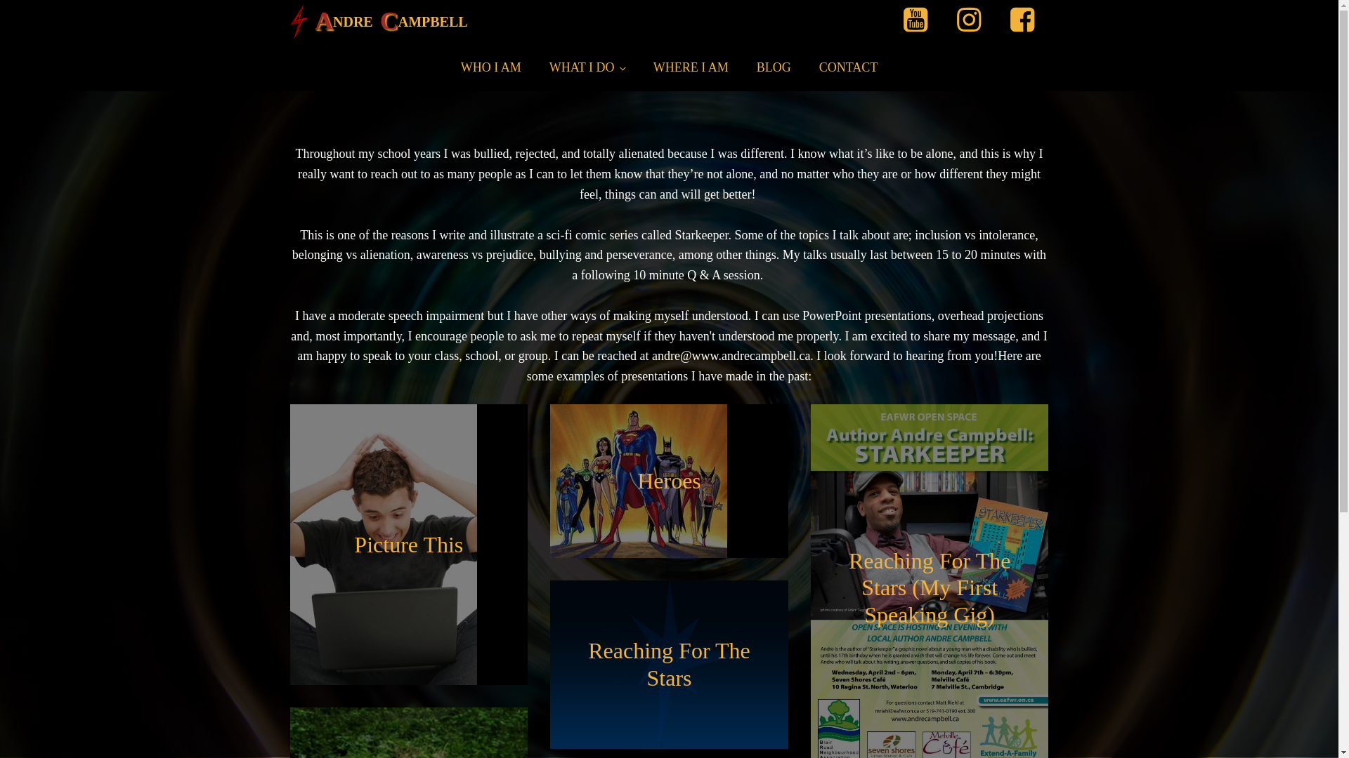 The width and height of the screenshot is (1349, 758). Describe the element at coordinates (587, 67) in the screenshot. I see `WHAT I DO` at that location.